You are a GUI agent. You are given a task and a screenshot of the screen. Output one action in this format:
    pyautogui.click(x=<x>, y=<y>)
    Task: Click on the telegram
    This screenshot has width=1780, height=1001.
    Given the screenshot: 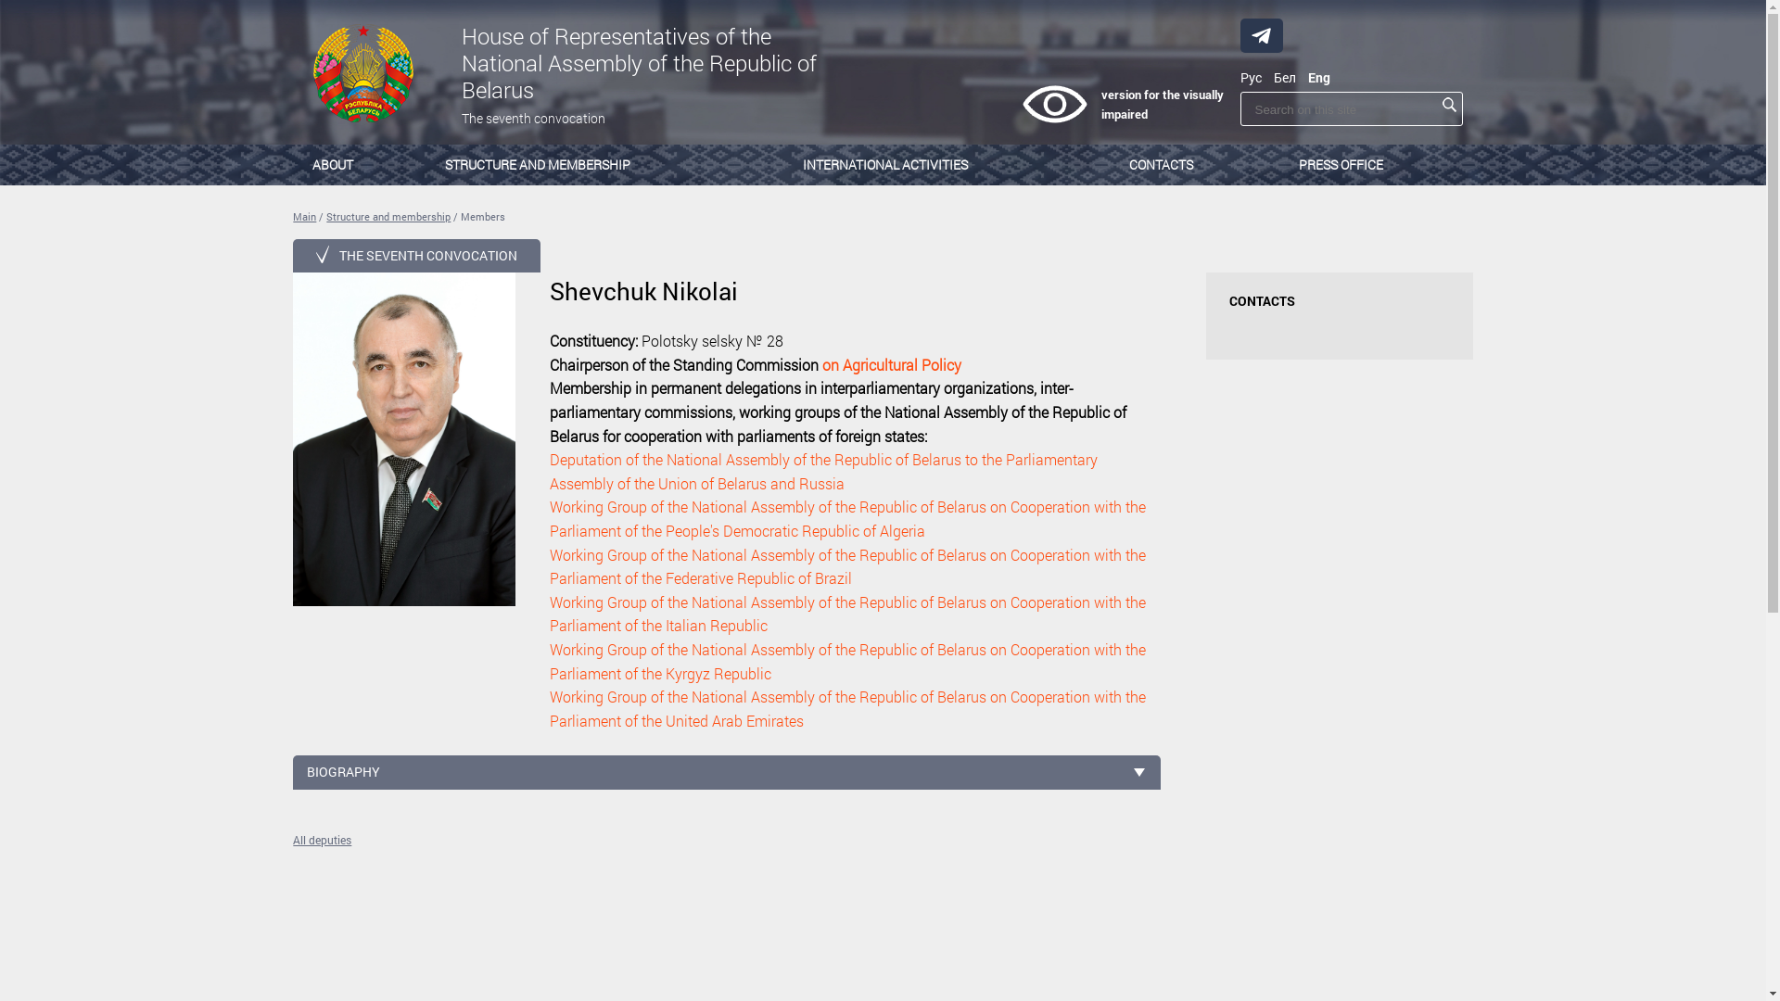 What is the action you would take?
    pyautogui.click(x=1261, y=35)
    